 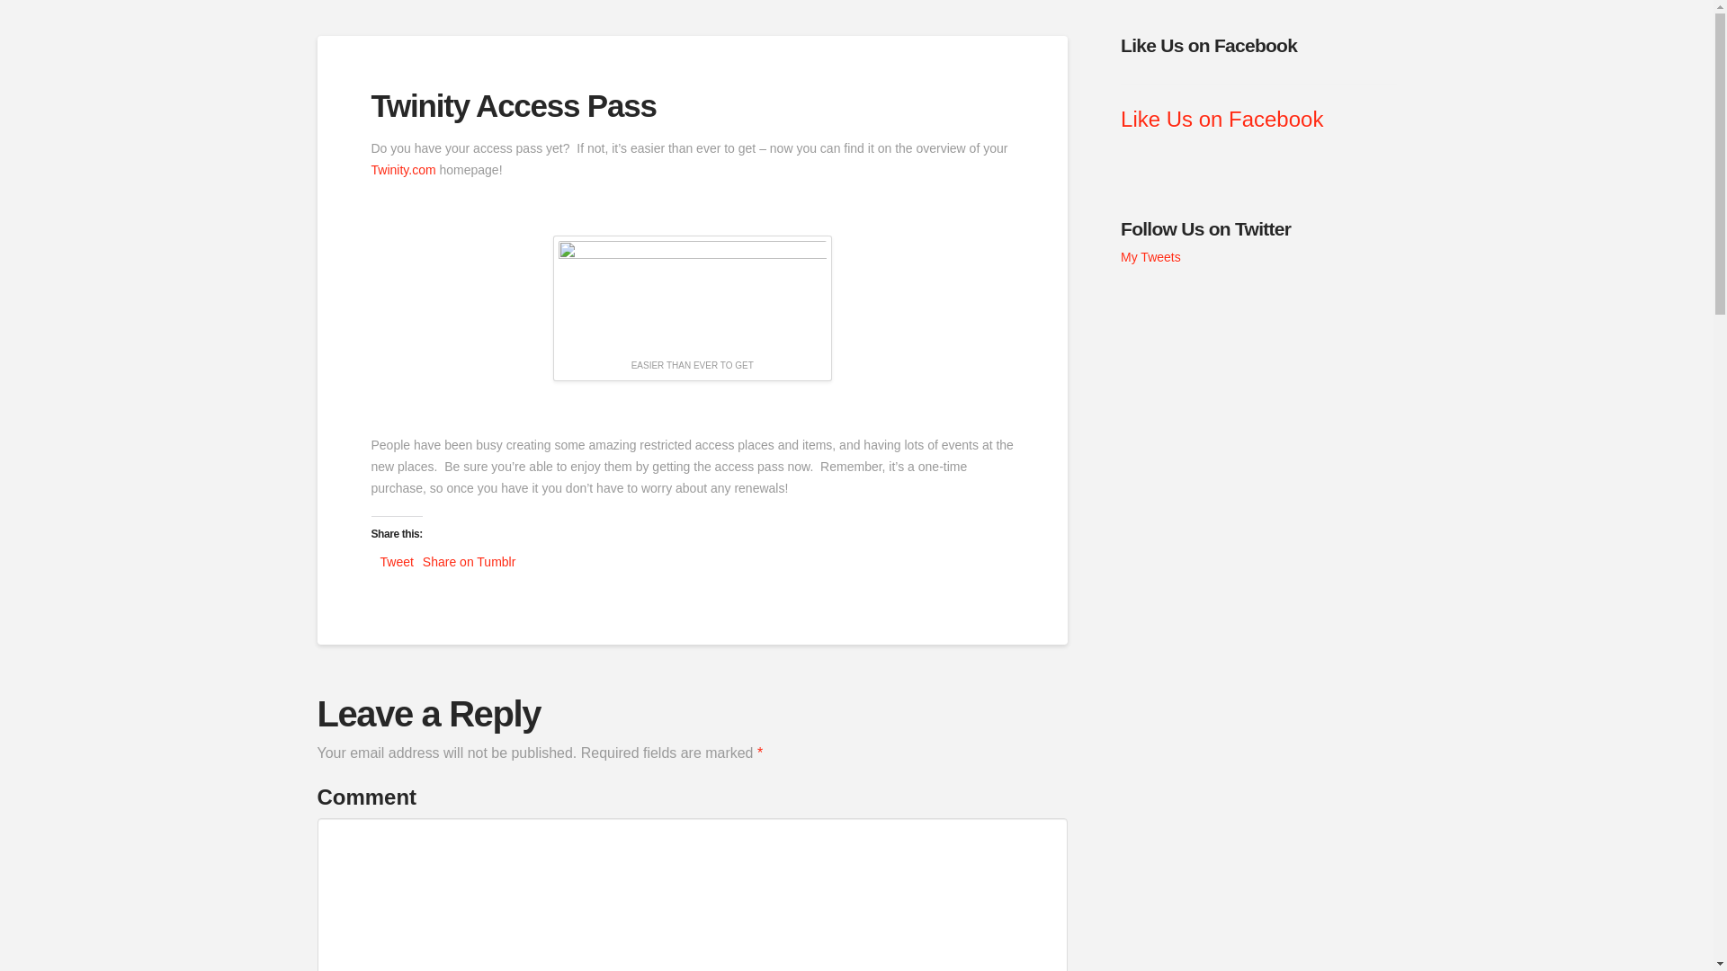 I want to click on My Tweets, so click(x=1151, y=256).